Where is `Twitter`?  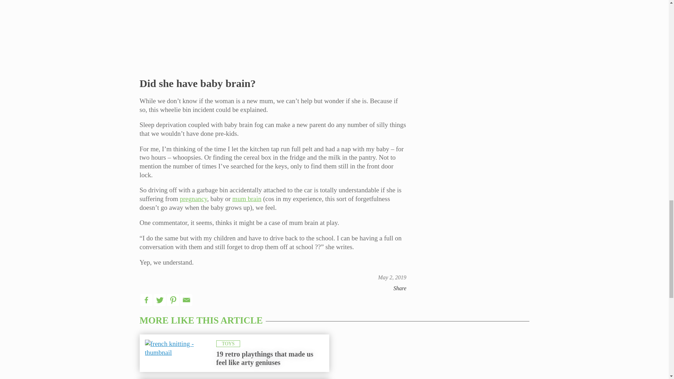
Twitter is located at coordinates (159, 300).